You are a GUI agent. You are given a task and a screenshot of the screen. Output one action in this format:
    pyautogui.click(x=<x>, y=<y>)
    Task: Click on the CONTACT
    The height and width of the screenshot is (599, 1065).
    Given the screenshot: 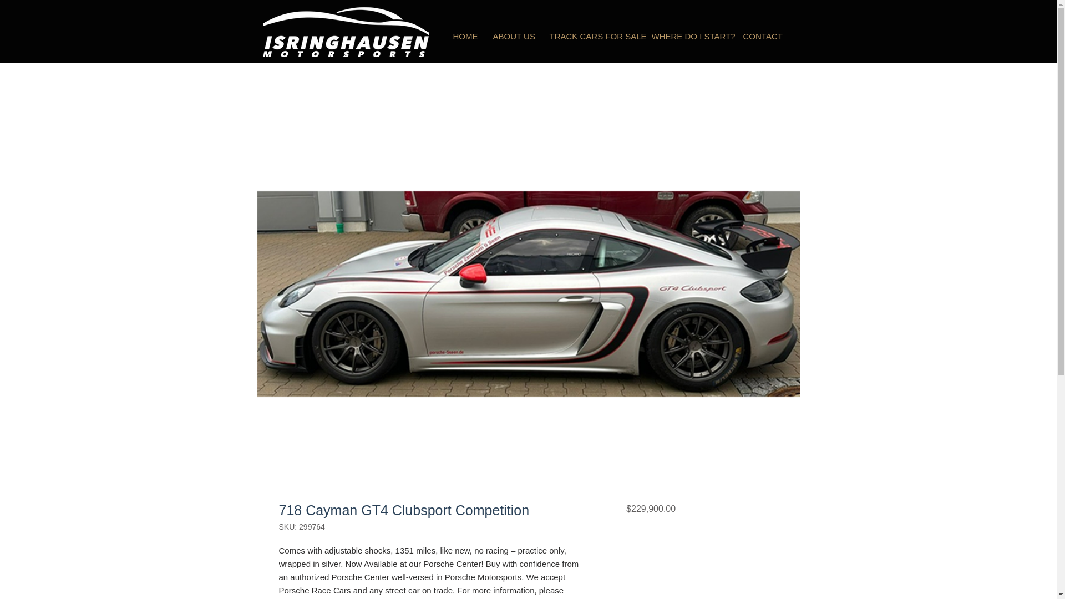 What is the action you would take?
    pyautogui.click(x=762, y=32)
    